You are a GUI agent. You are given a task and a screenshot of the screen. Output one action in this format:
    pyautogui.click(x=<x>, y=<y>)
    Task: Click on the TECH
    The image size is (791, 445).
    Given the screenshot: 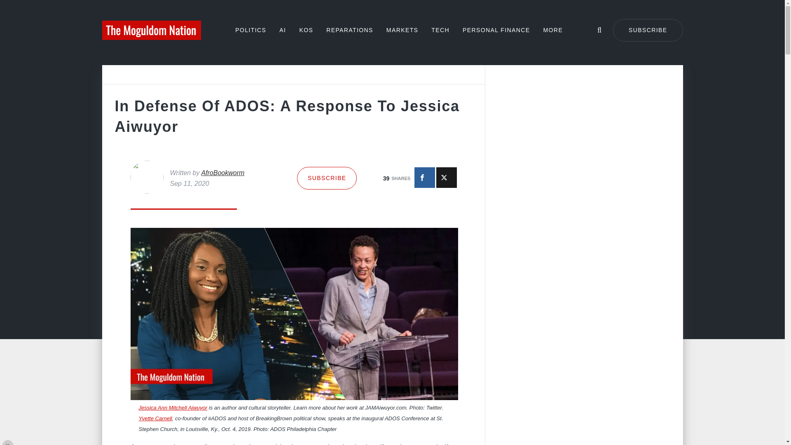 What is the action you would take?
    pyautogui.click(x=440, y=30)
    